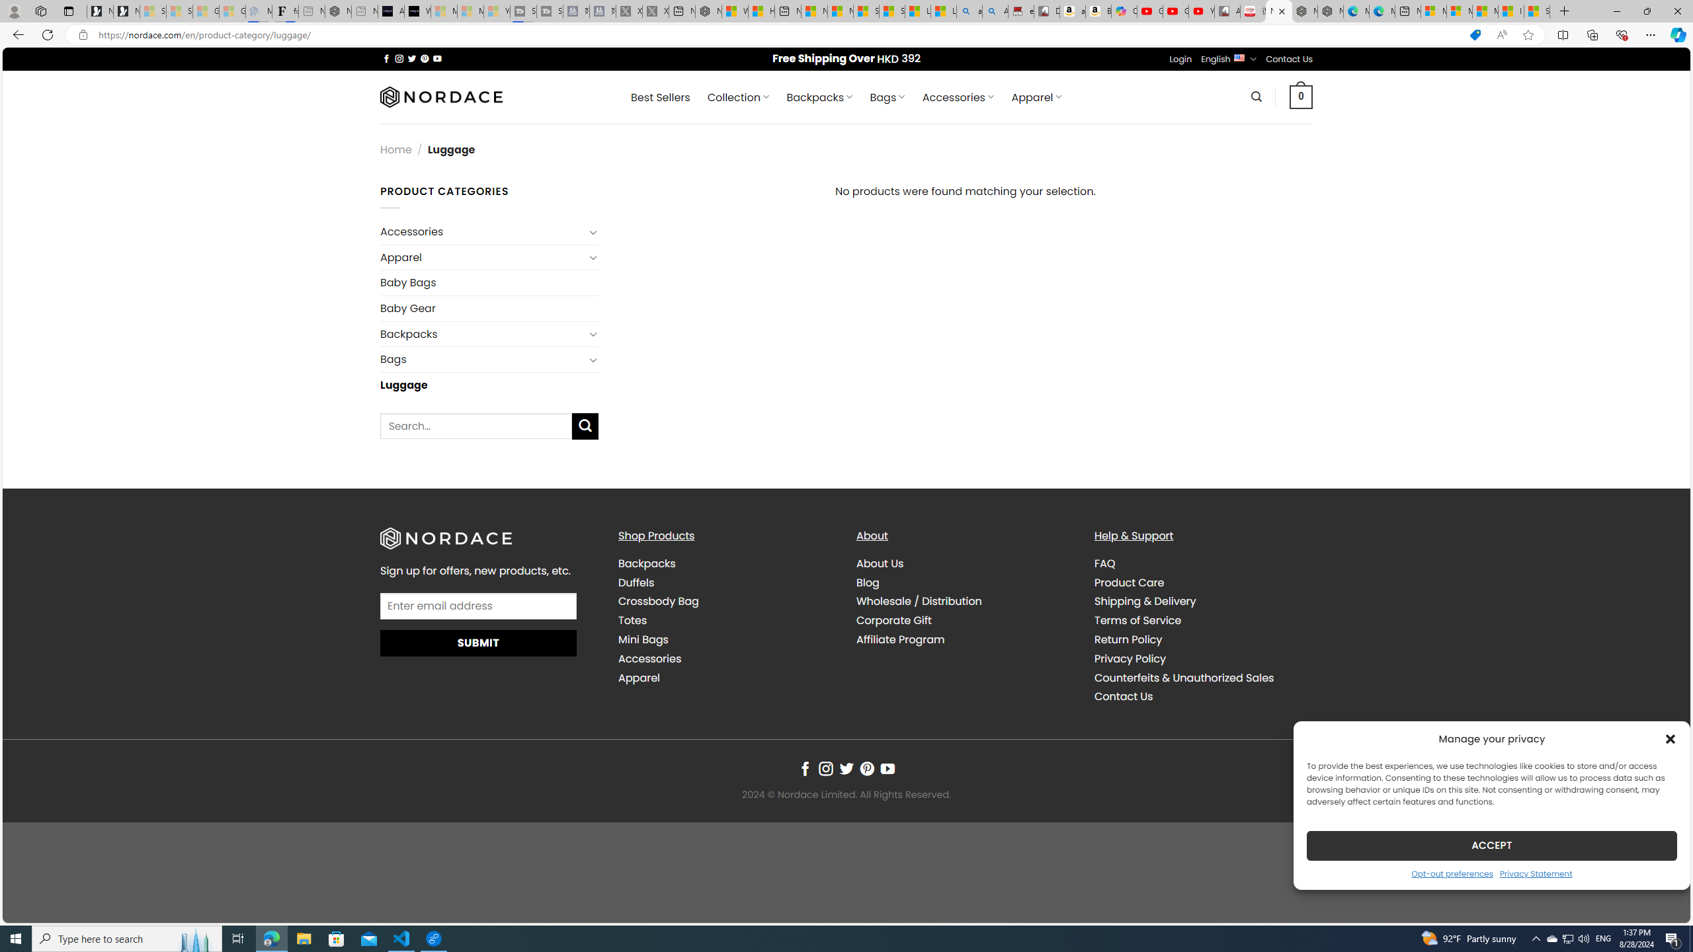  What do you see at coordinates (826, 769) in the screenshot?
I see `Follow on Instagram` at bounding box center [826, 769].